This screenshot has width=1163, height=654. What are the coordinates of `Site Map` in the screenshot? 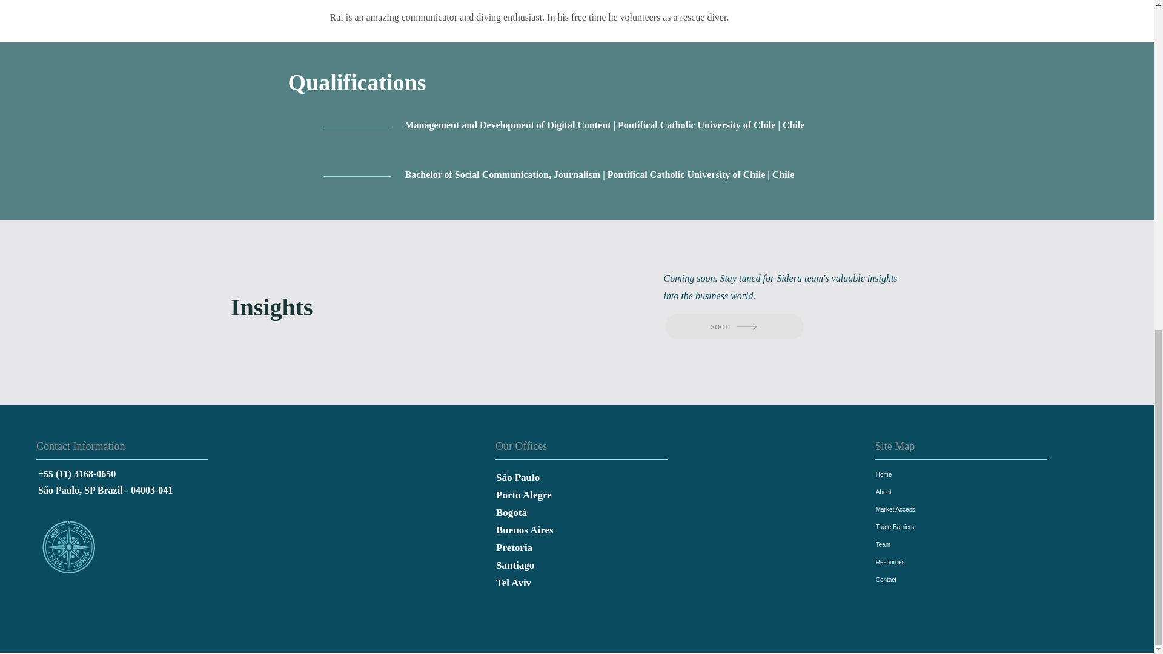 It's located at (916, 446).